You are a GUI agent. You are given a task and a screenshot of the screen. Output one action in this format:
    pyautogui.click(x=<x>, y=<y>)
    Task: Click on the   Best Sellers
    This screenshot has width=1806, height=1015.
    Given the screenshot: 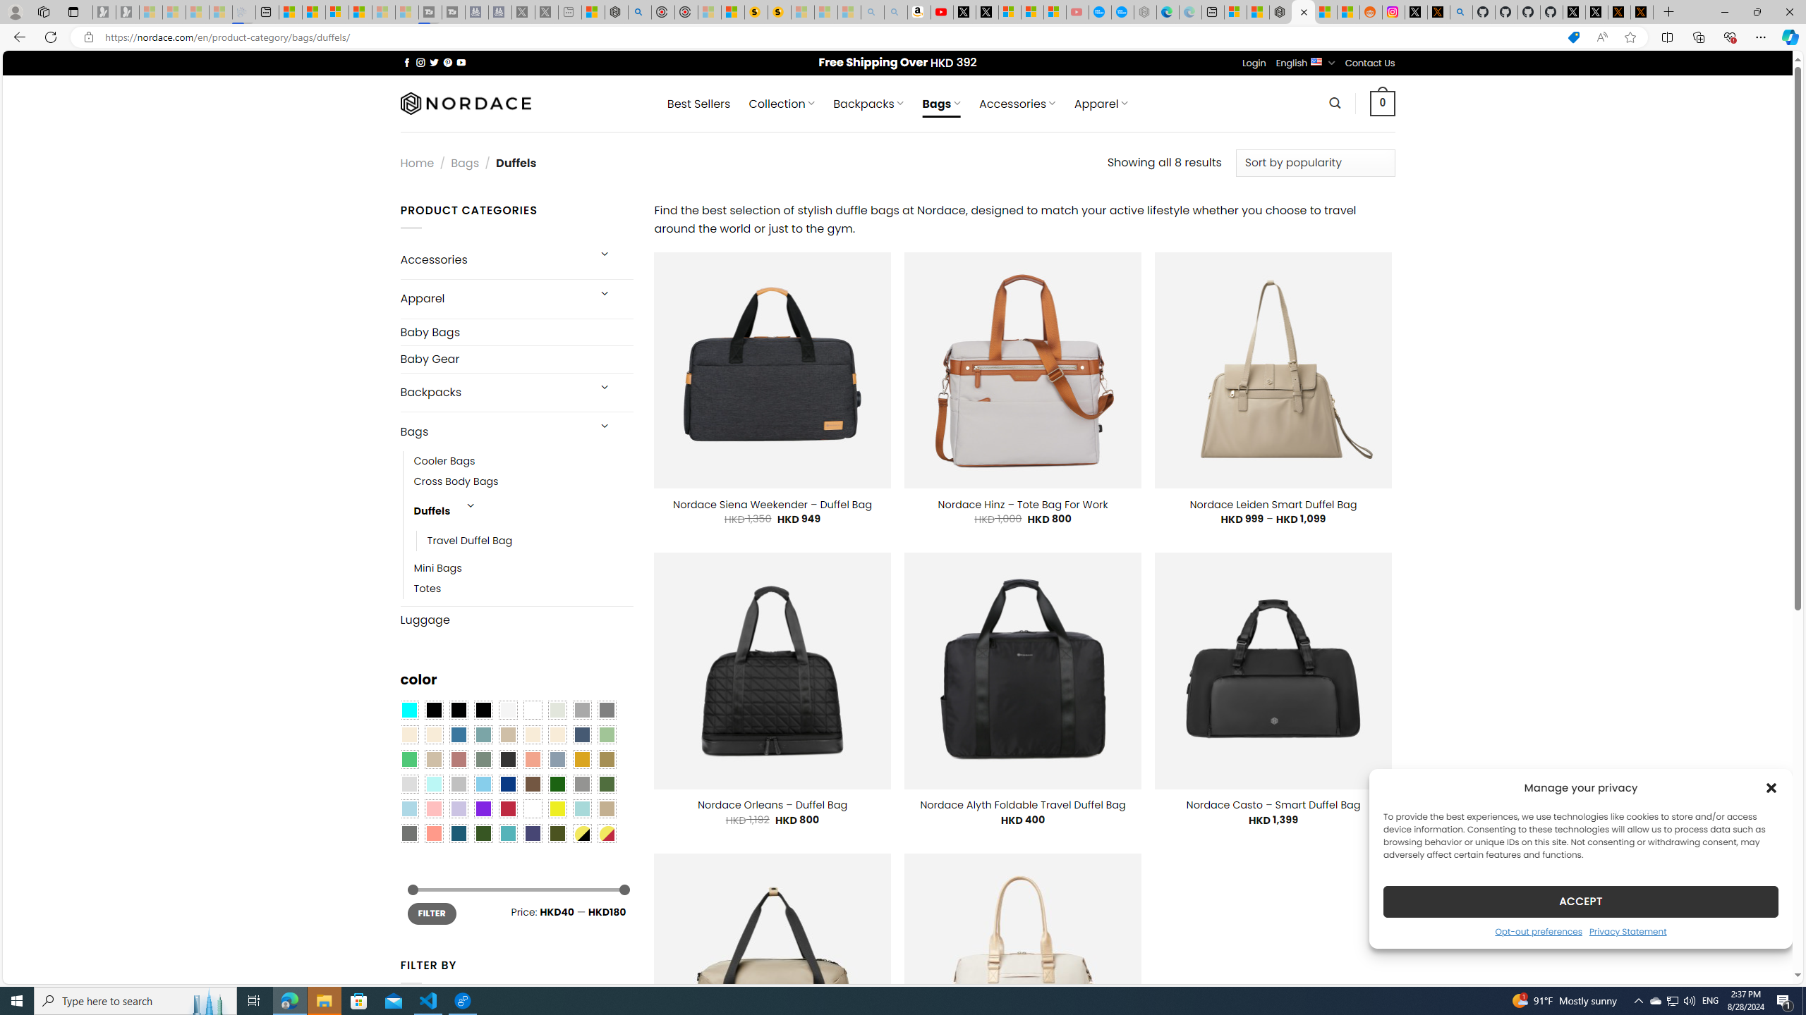 What is the action you would take?
    pyautogui.click(x=698, y=104)
    